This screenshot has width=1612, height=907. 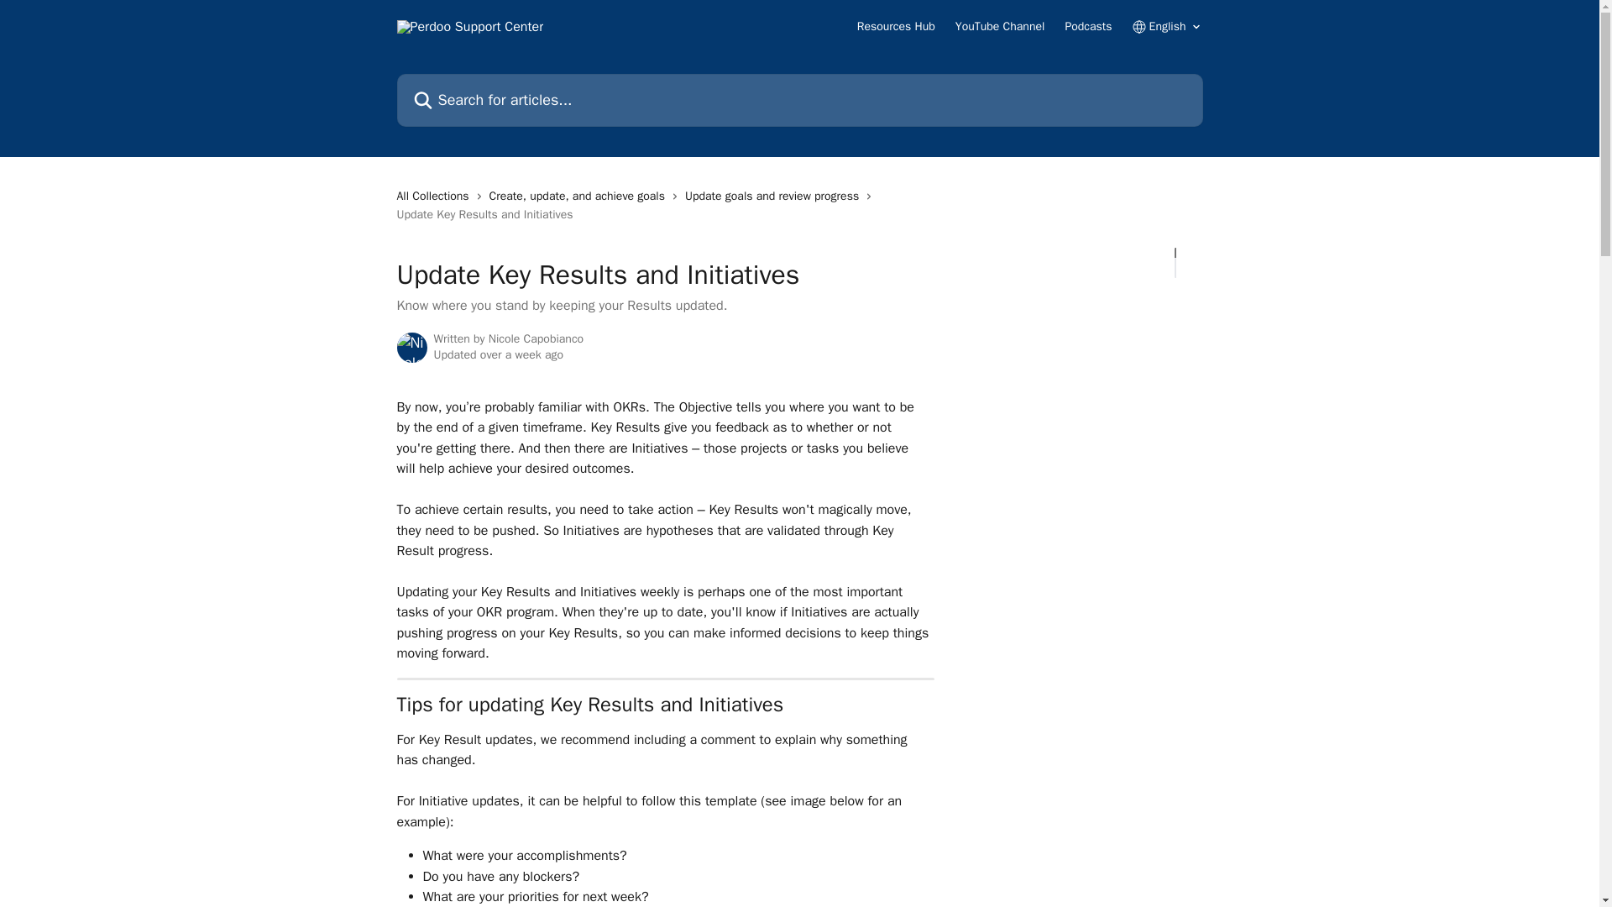 I want to click on Resources Hub, so click(x=896, y=26).